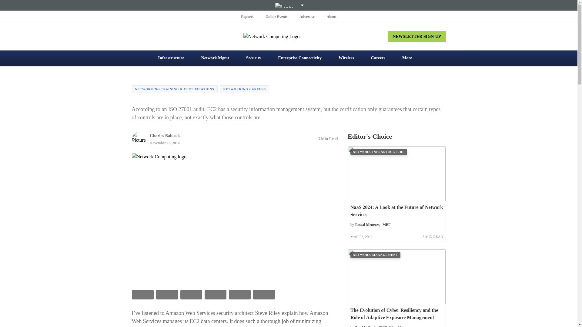 This screenshot has height=327, width=582. Describe the element at coordinates (331, 16) in the screenshot. I see `About` at that location.